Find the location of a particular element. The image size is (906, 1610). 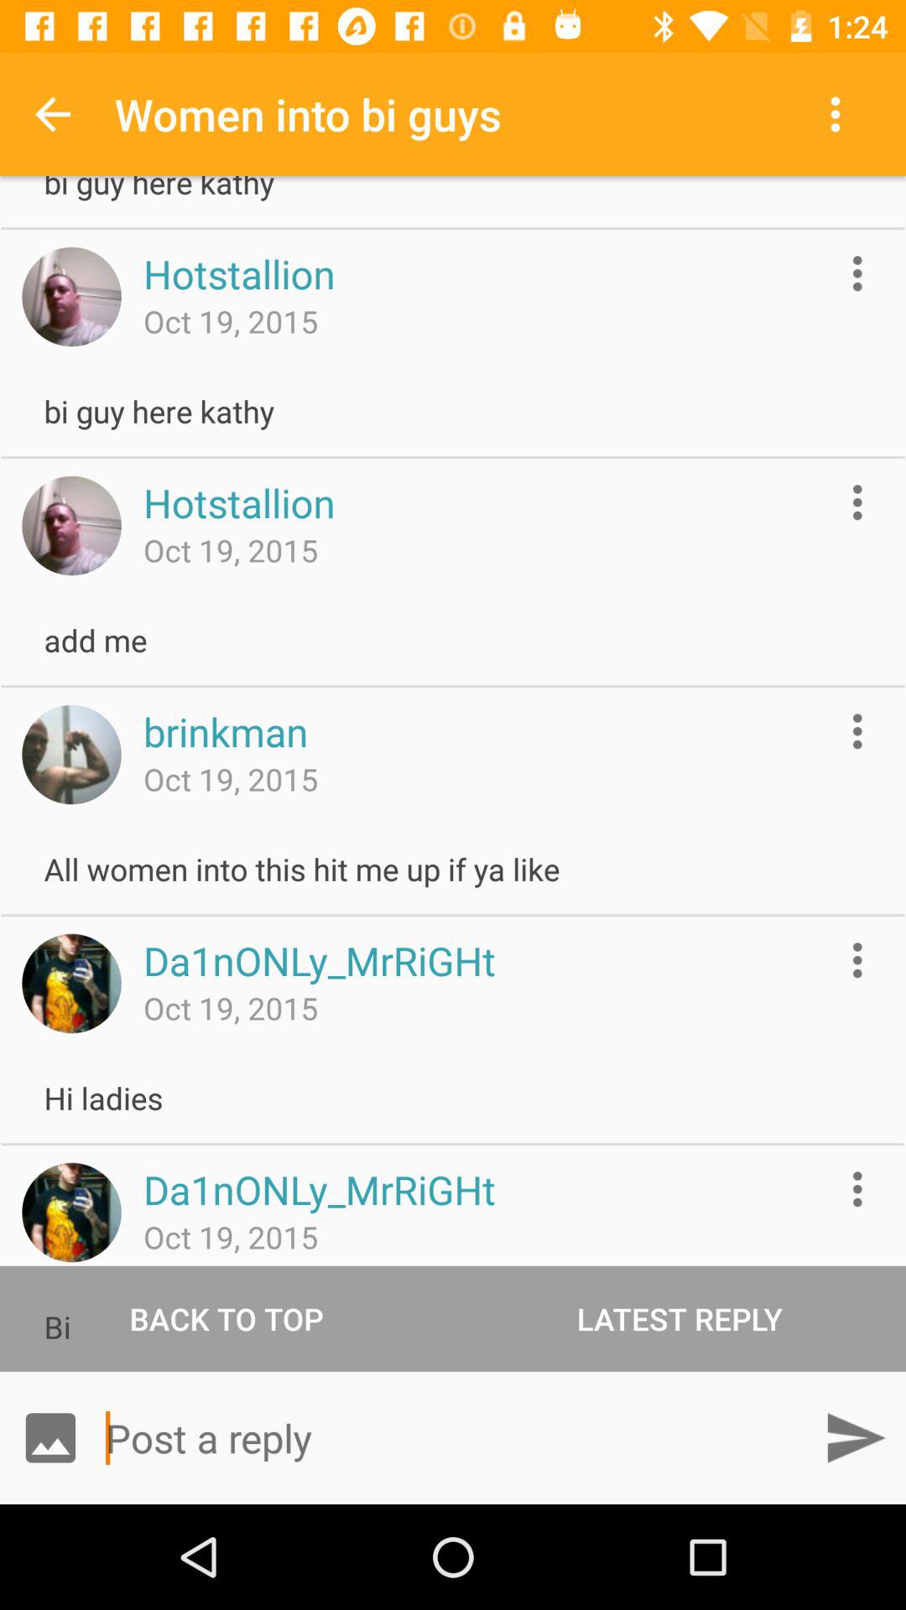

more information is located at coordinates (857, 501).